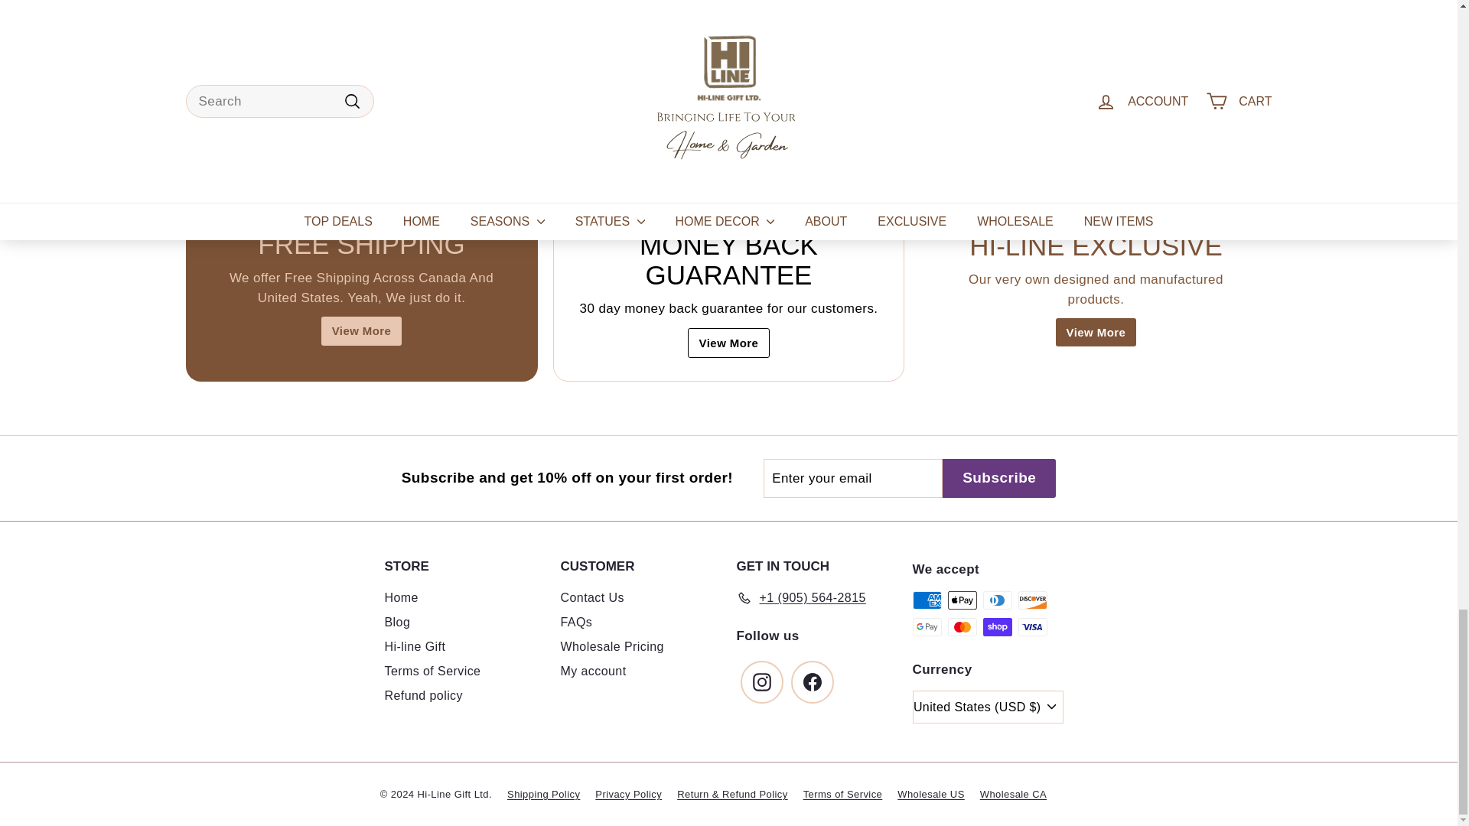 The image size is (1469, 826). I want to click on Hi-Line Gift Ltd. on Instagram, so click(761, 682).